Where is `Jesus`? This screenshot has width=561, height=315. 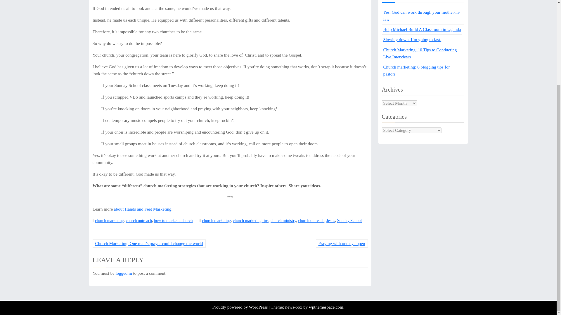
Jesus is located at coordinates (331, 220).